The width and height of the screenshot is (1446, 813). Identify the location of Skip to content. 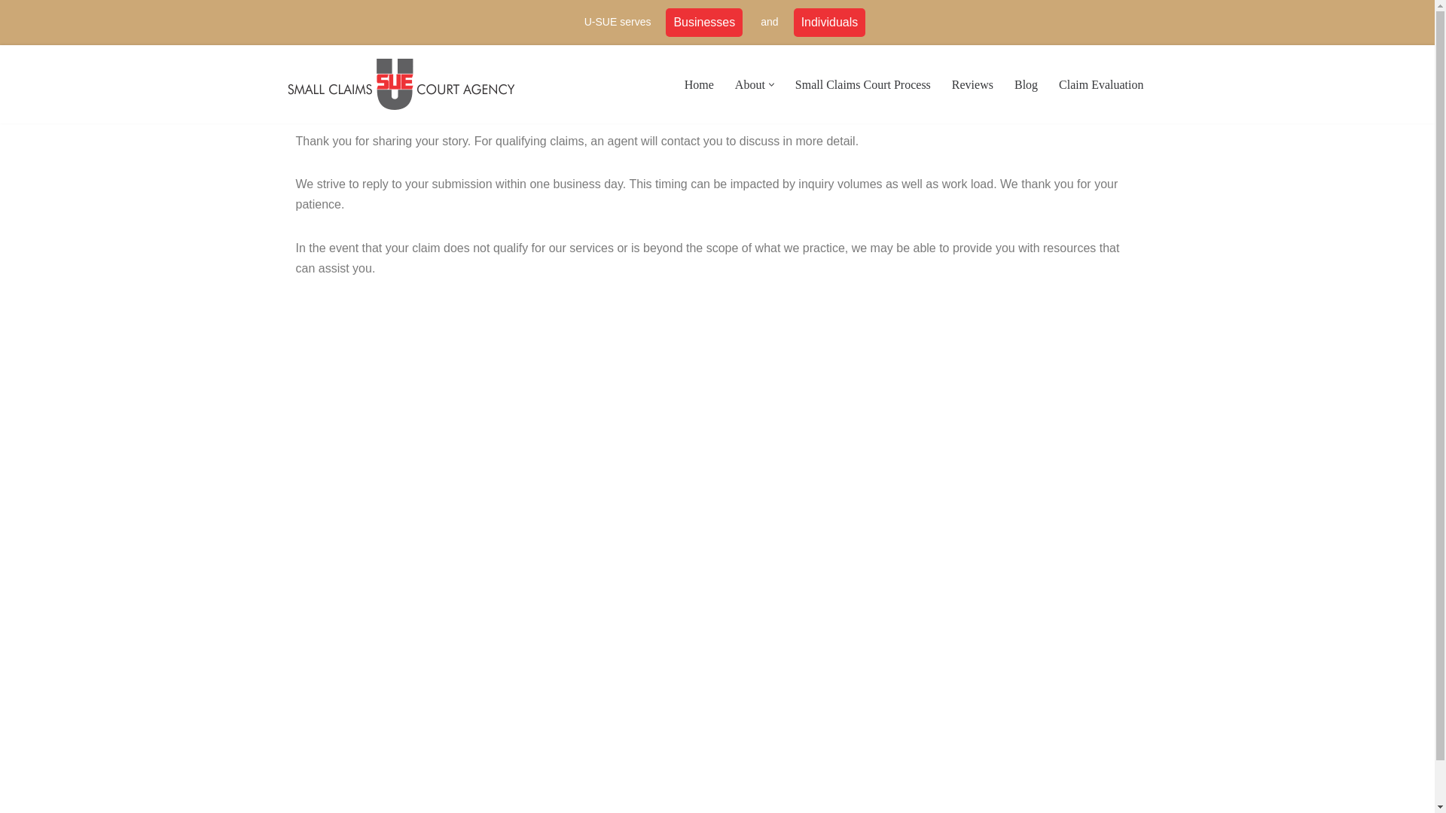
(11, 77).